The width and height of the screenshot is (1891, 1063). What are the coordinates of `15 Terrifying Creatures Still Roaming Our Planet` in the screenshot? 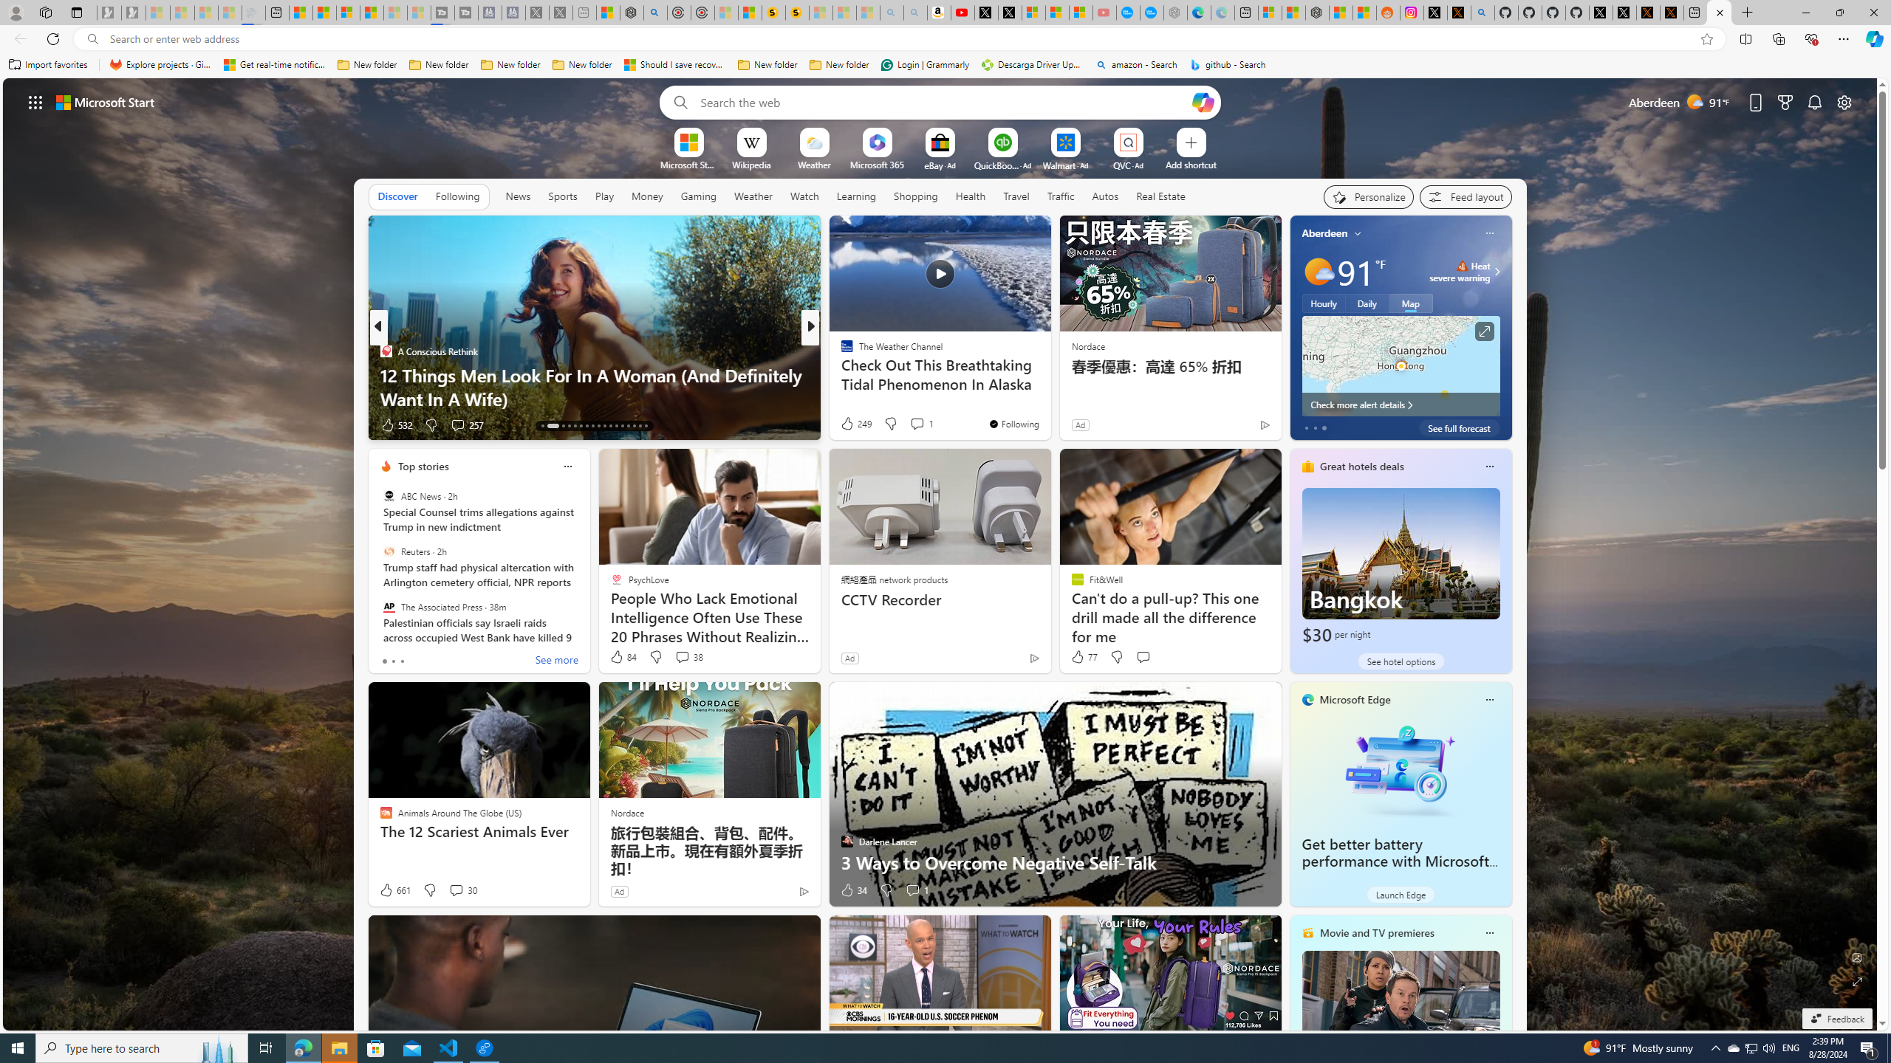 It's located at (1048, 399).